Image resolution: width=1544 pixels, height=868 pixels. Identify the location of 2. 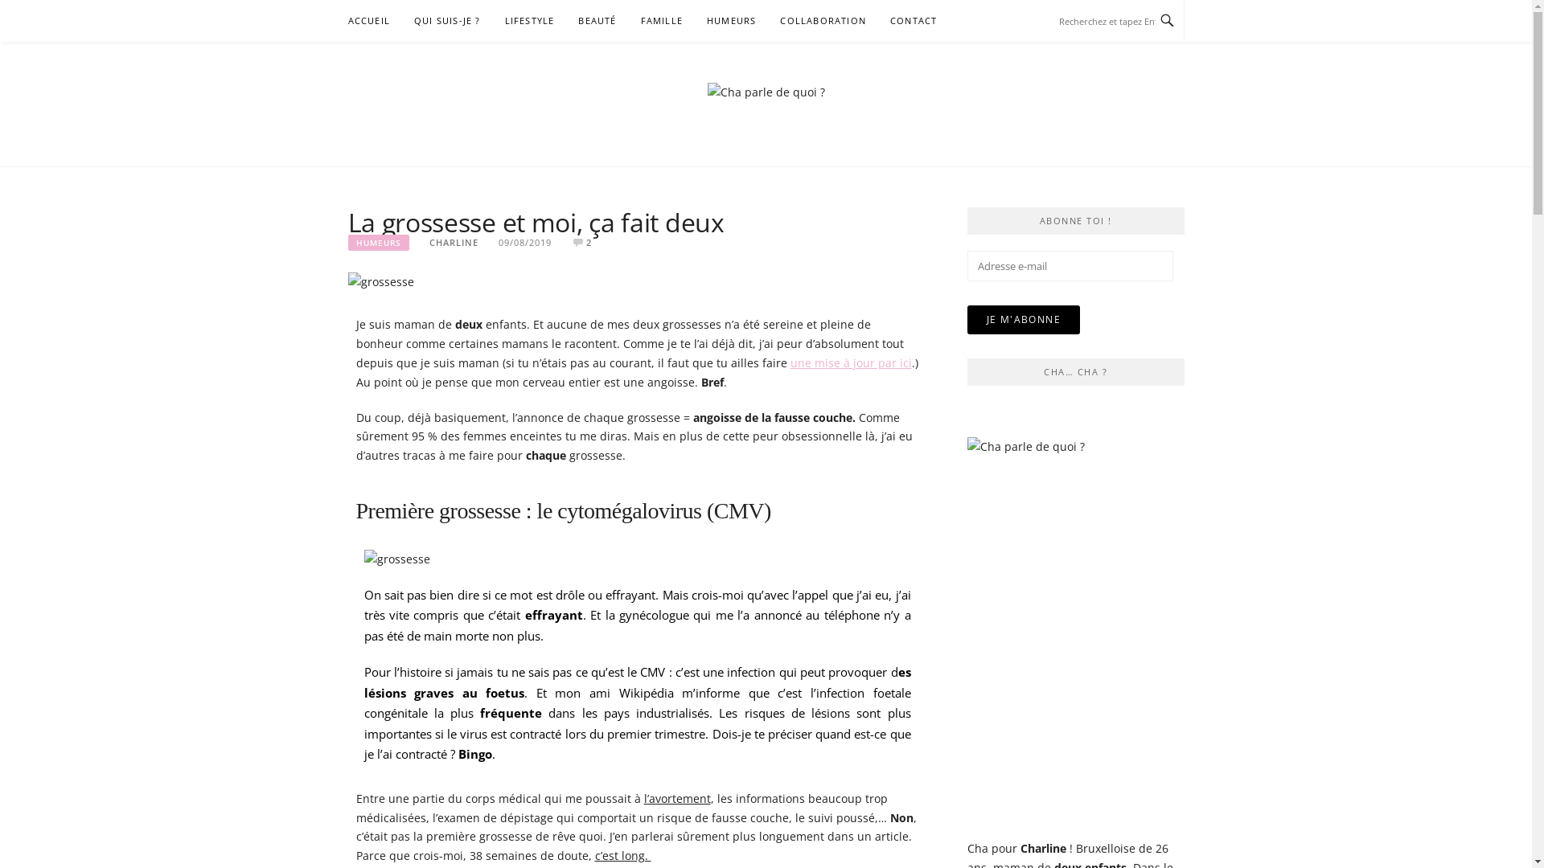
(589, 243).